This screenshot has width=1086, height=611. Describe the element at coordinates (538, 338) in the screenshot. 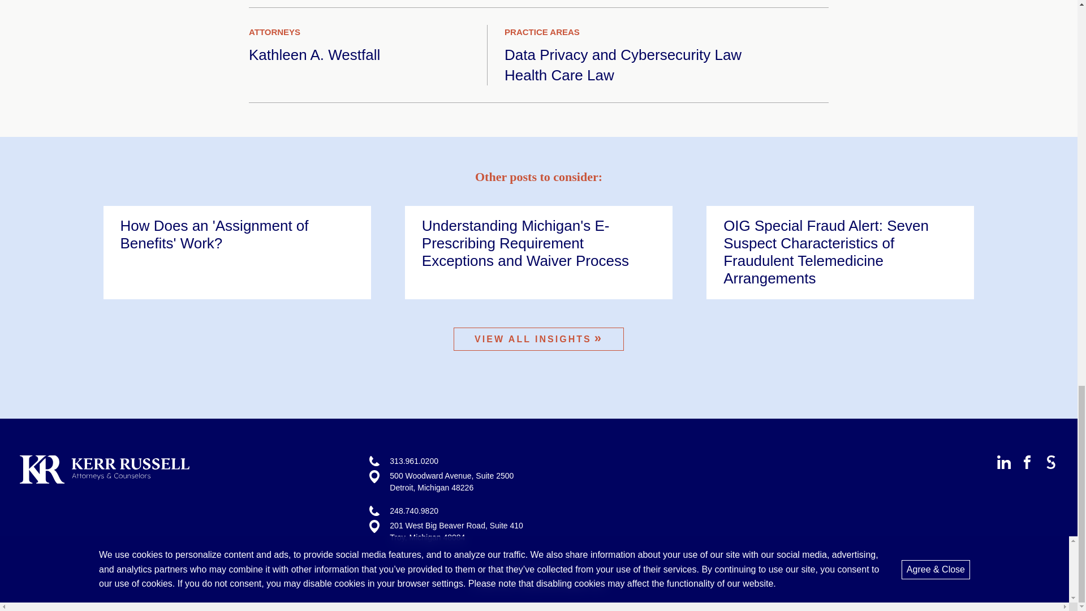

I see `VIEW ALL INSIGHTS` at that location.